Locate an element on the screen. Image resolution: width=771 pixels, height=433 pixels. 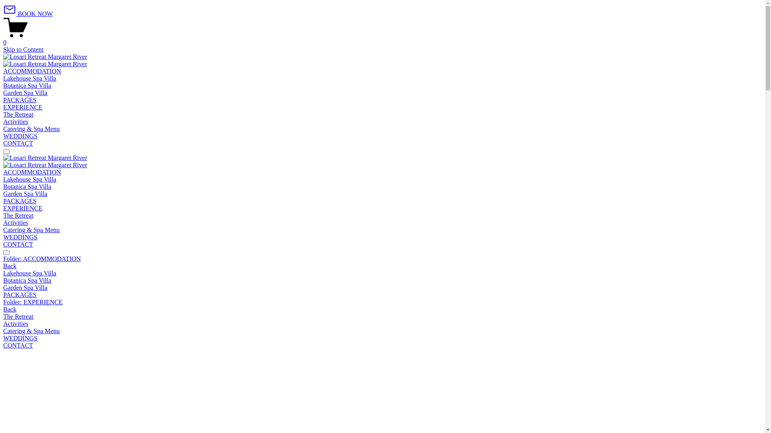
WEDDINGS is located at coordinates (382, 338).